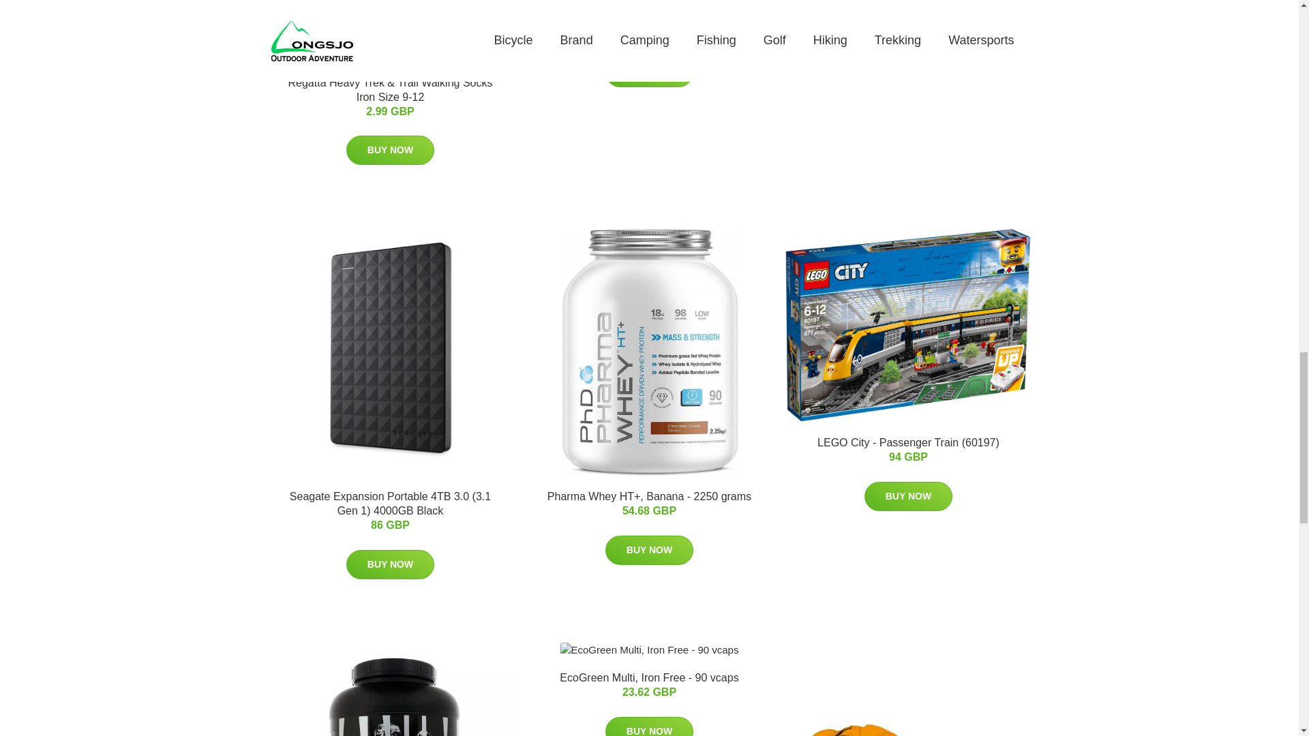  I want to click on BUY NOW, so click(390, 564).